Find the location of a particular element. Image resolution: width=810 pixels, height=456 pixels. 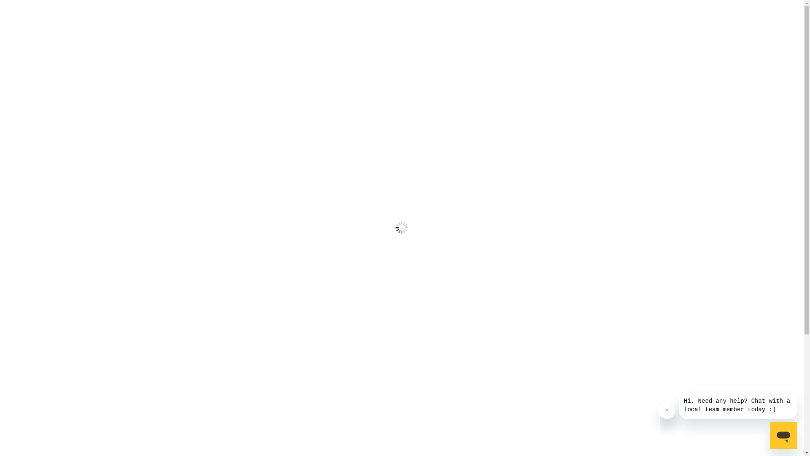

Continue shopping is located at coordinates (265, 245).